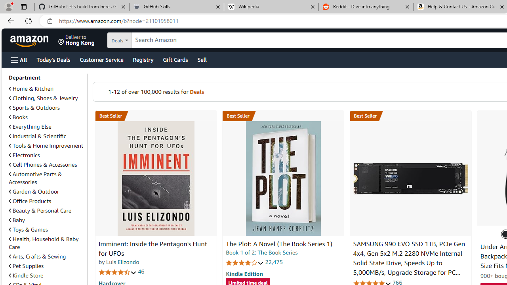  I want to click on Automotive Parts & Accessories, so click(35, 178).